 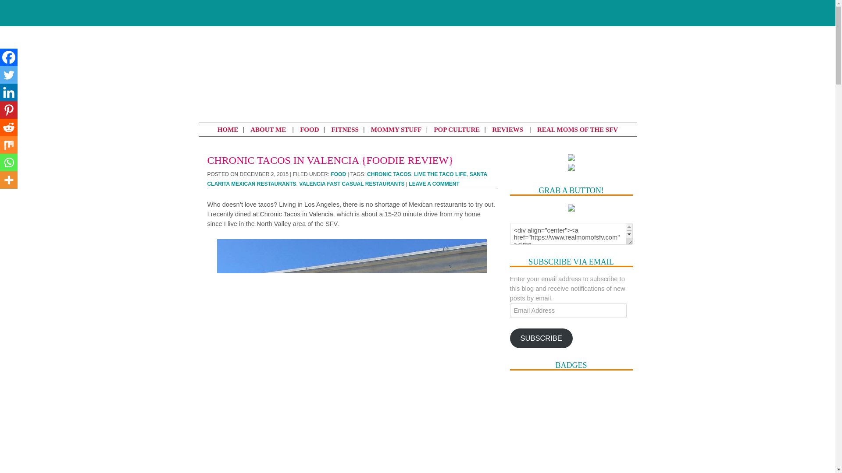 I want to click on LIVE THE TACO LIFE, so click(x=440, y=174).